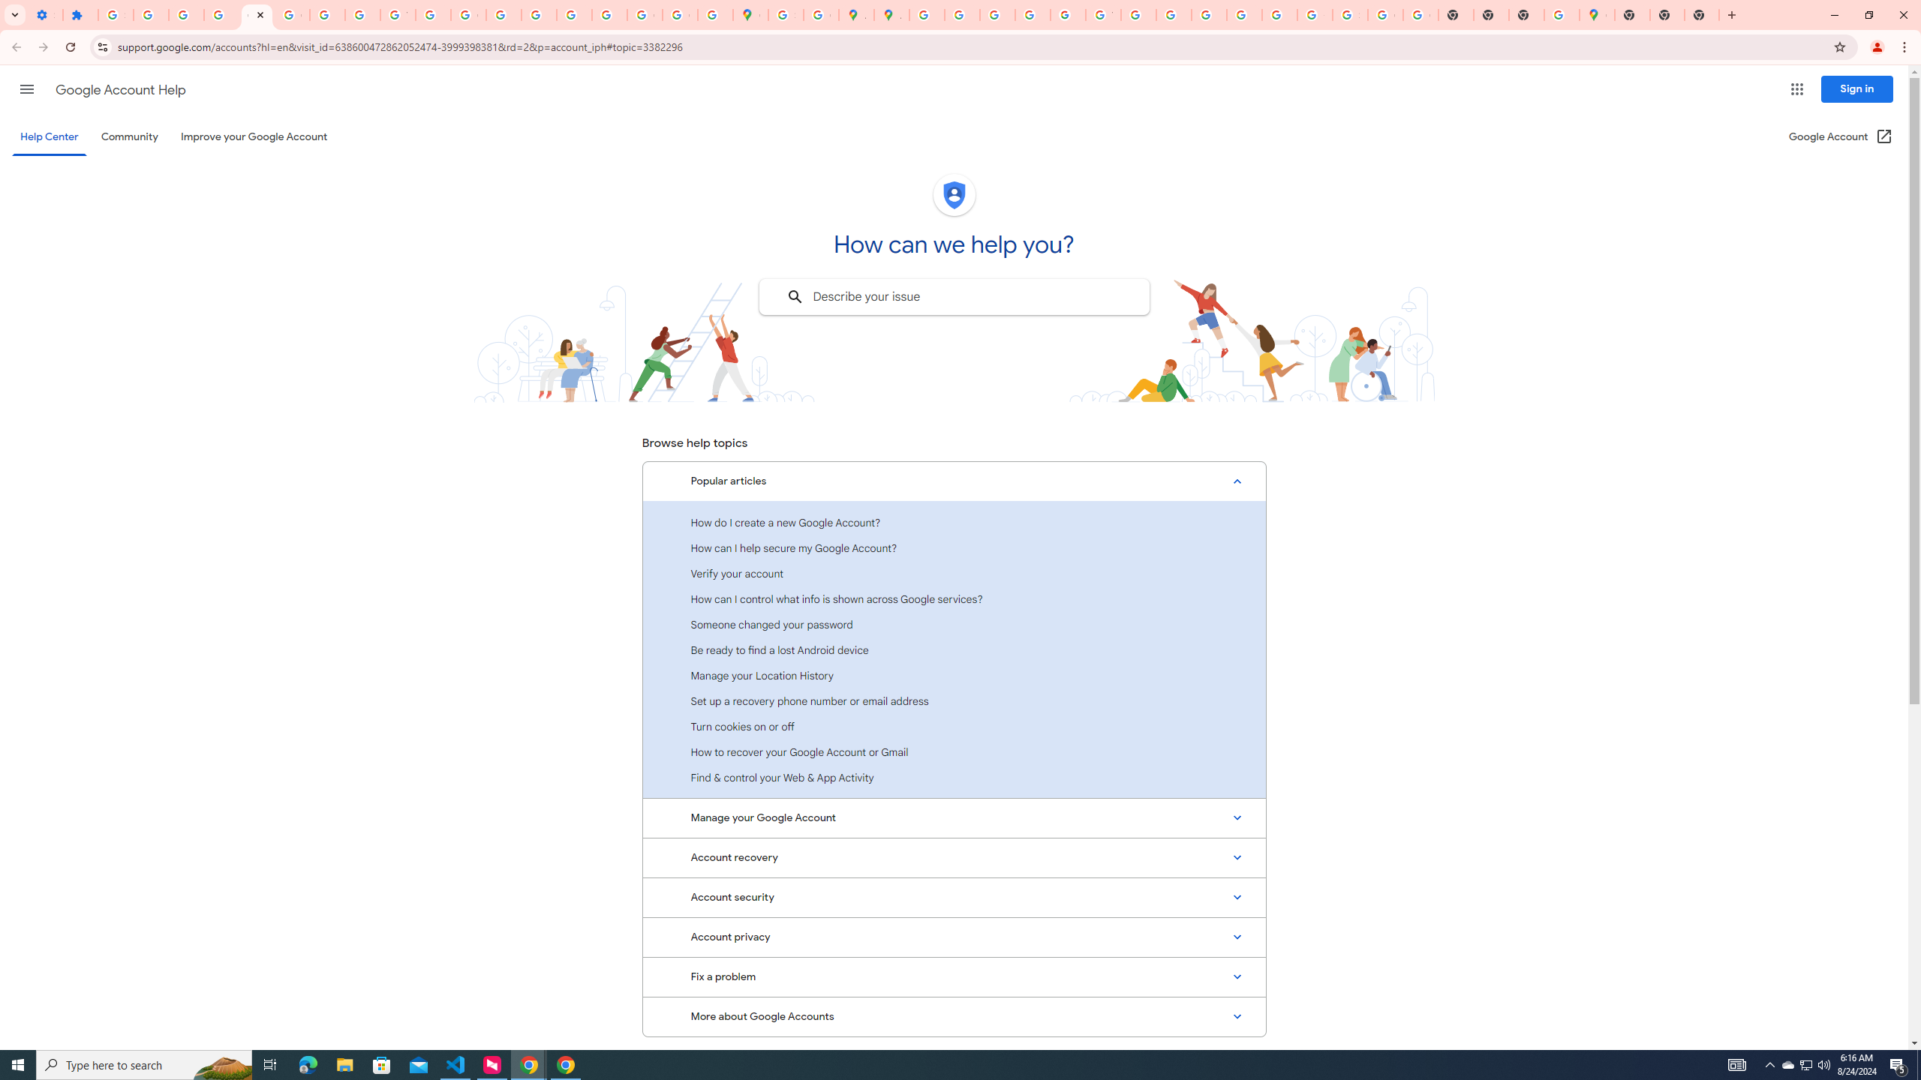 This screenshot has height=1080, width=1921. I want to click on Create your Google Account, so click(821, 15).